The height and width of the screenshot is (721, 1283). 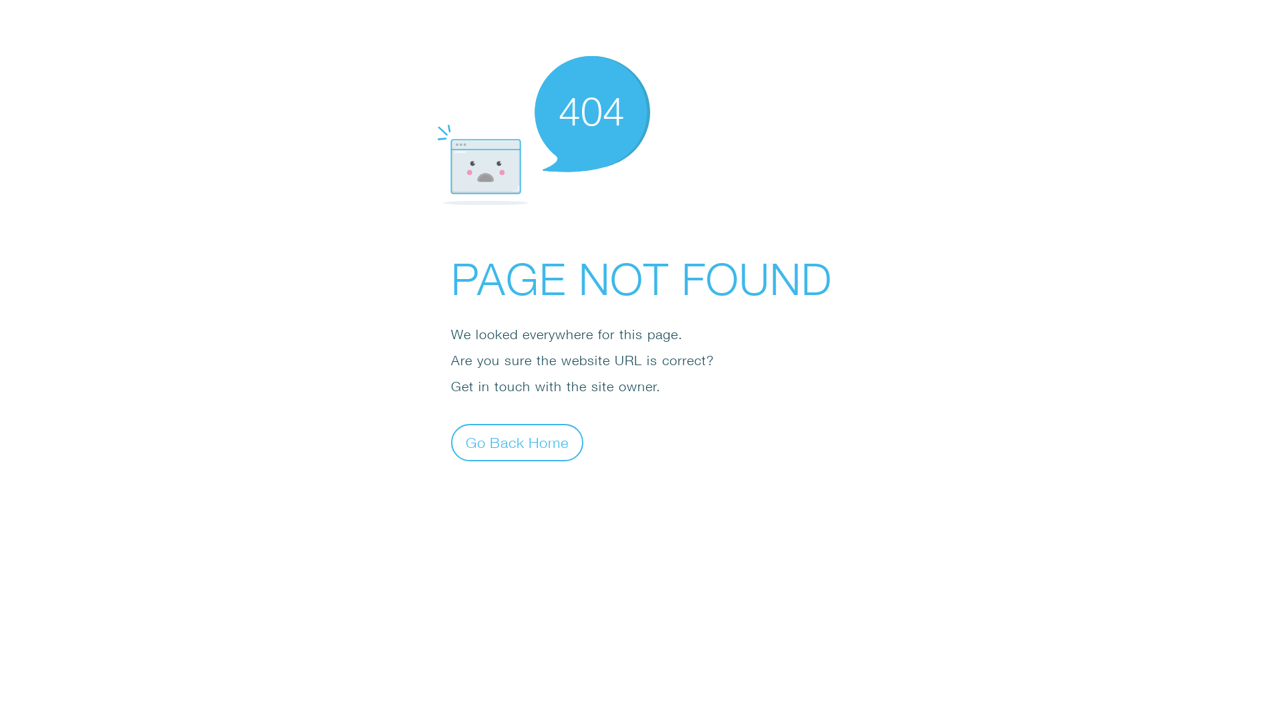 What do you see at coordinates (517, 442) in the screenshot?
I see `Go Back Home` at bounding box center [517, 442].